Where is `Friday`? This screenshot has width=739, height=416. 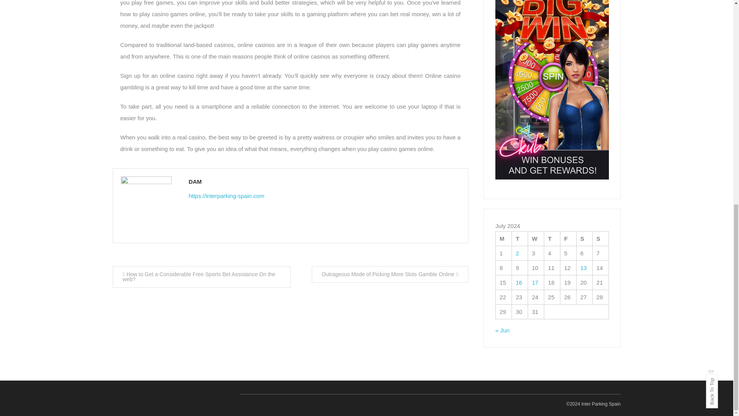 Friday is located at coordinates (568, 238).